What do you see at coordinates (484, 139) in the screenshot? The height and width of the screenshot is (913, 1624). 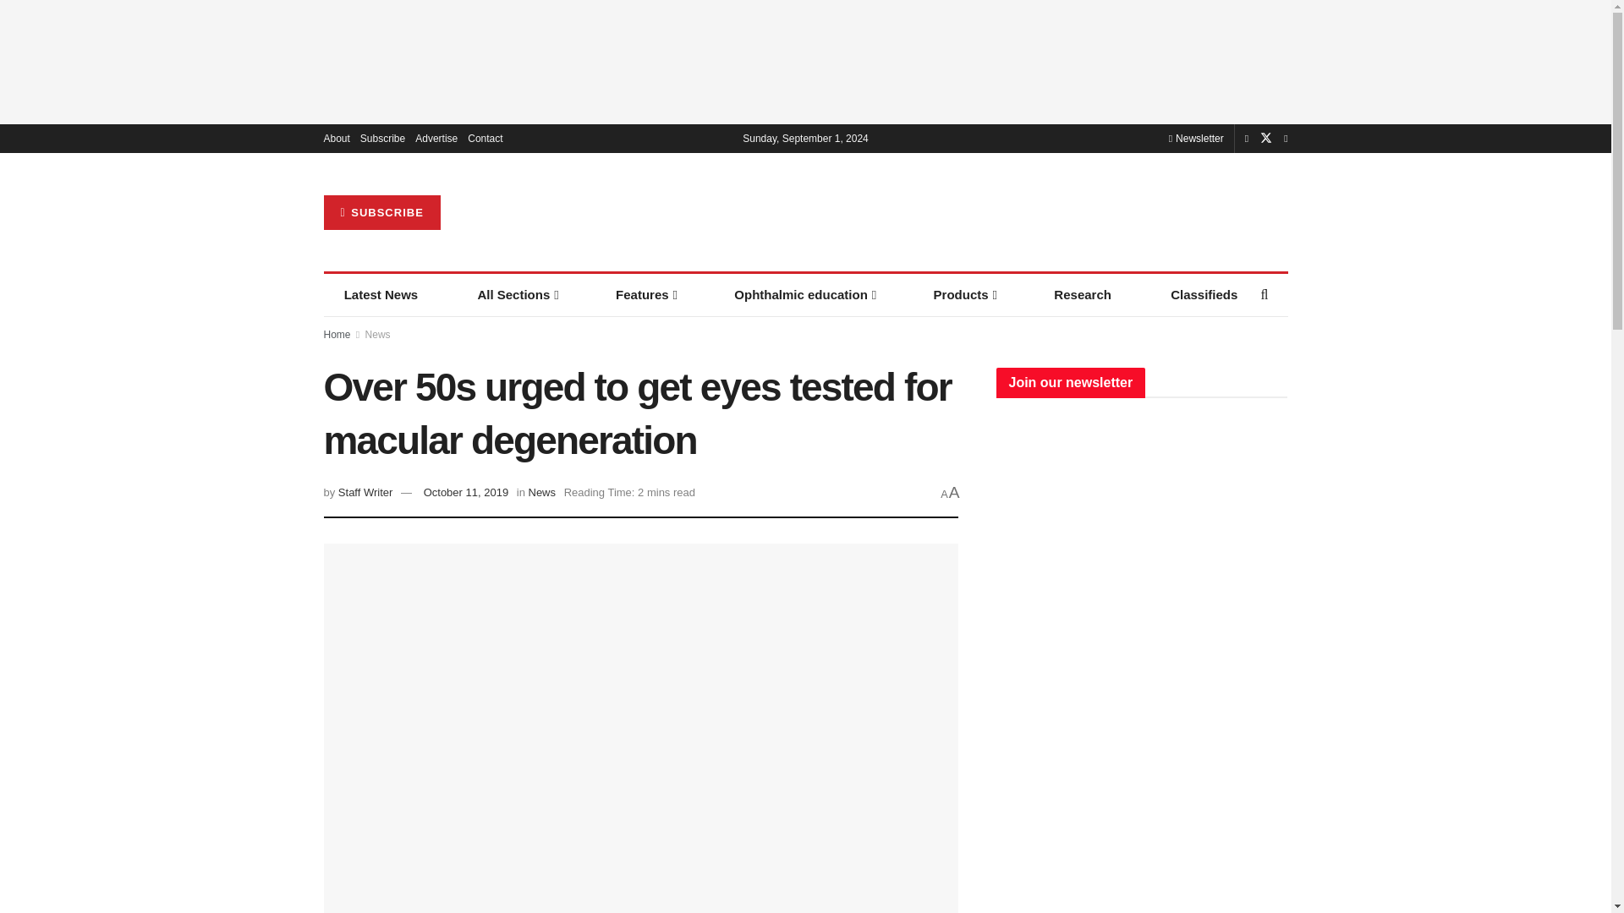 I see `Contact` at bounding box center [484, 139].